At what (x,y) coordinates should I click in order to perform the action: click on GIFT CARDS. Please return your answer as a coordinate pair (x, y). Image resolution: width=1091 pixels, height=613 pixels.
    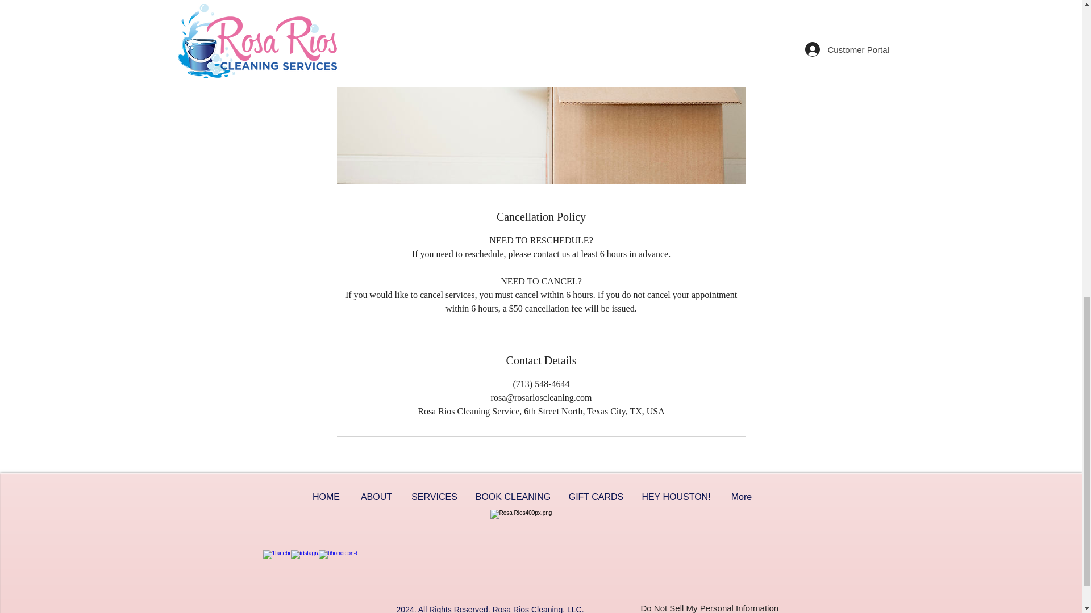
    Looking at the image, I should click on (597, 497).